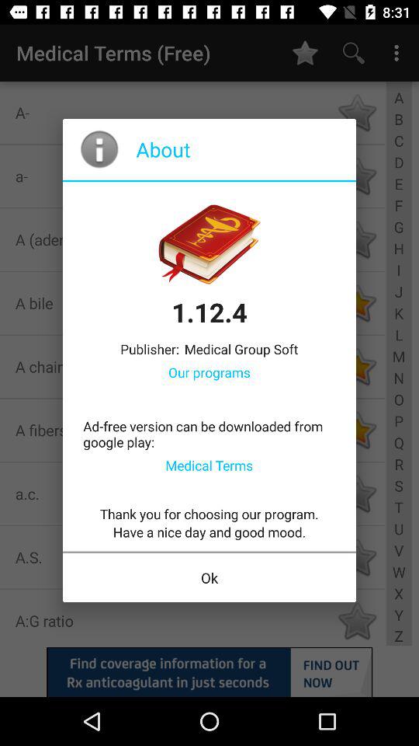 Image resolution: width=419 pixels, height=746 pixels. I want to click on click the ok icon, so click(209, 578).